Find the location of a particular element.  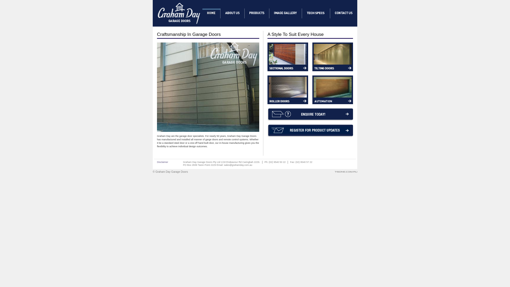

About Graham Day is located at coordinates (232, 13).